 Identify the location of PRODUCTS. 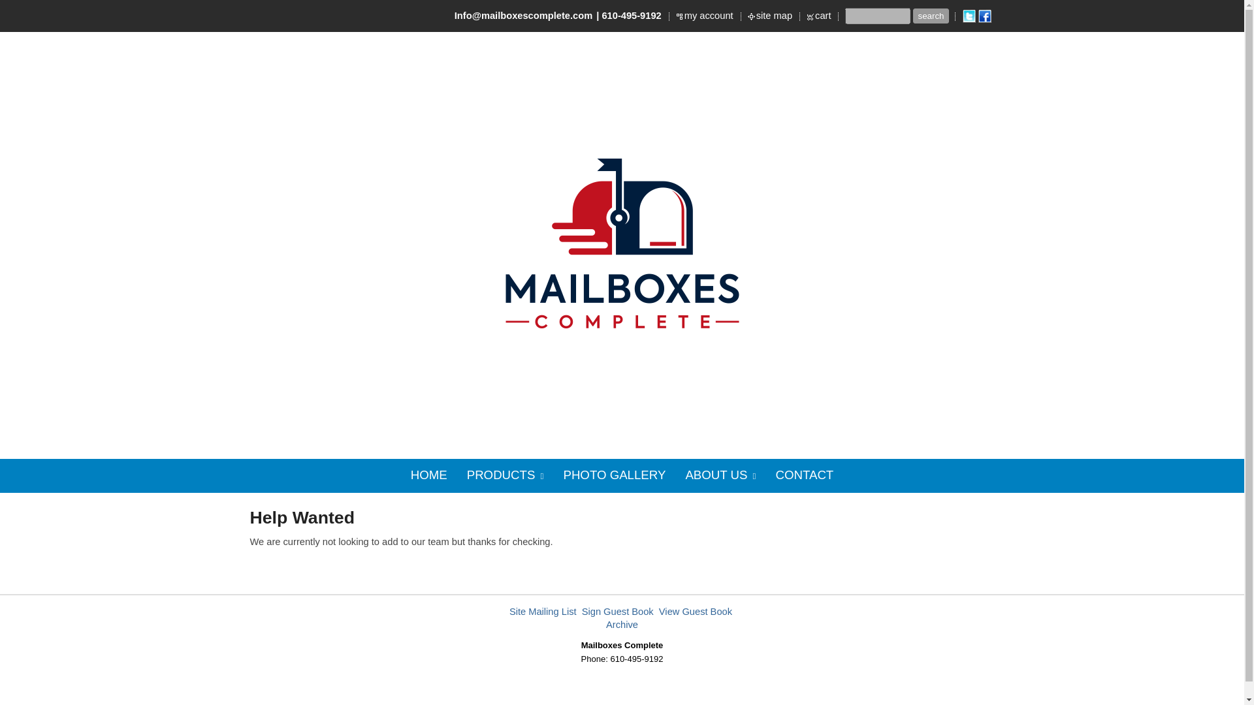
(506, 475).